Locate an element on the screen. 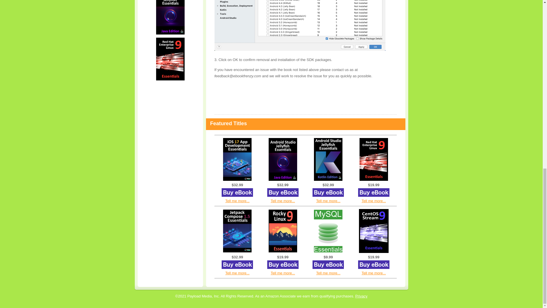  Tell me more... is located at coordinates (283, 201).